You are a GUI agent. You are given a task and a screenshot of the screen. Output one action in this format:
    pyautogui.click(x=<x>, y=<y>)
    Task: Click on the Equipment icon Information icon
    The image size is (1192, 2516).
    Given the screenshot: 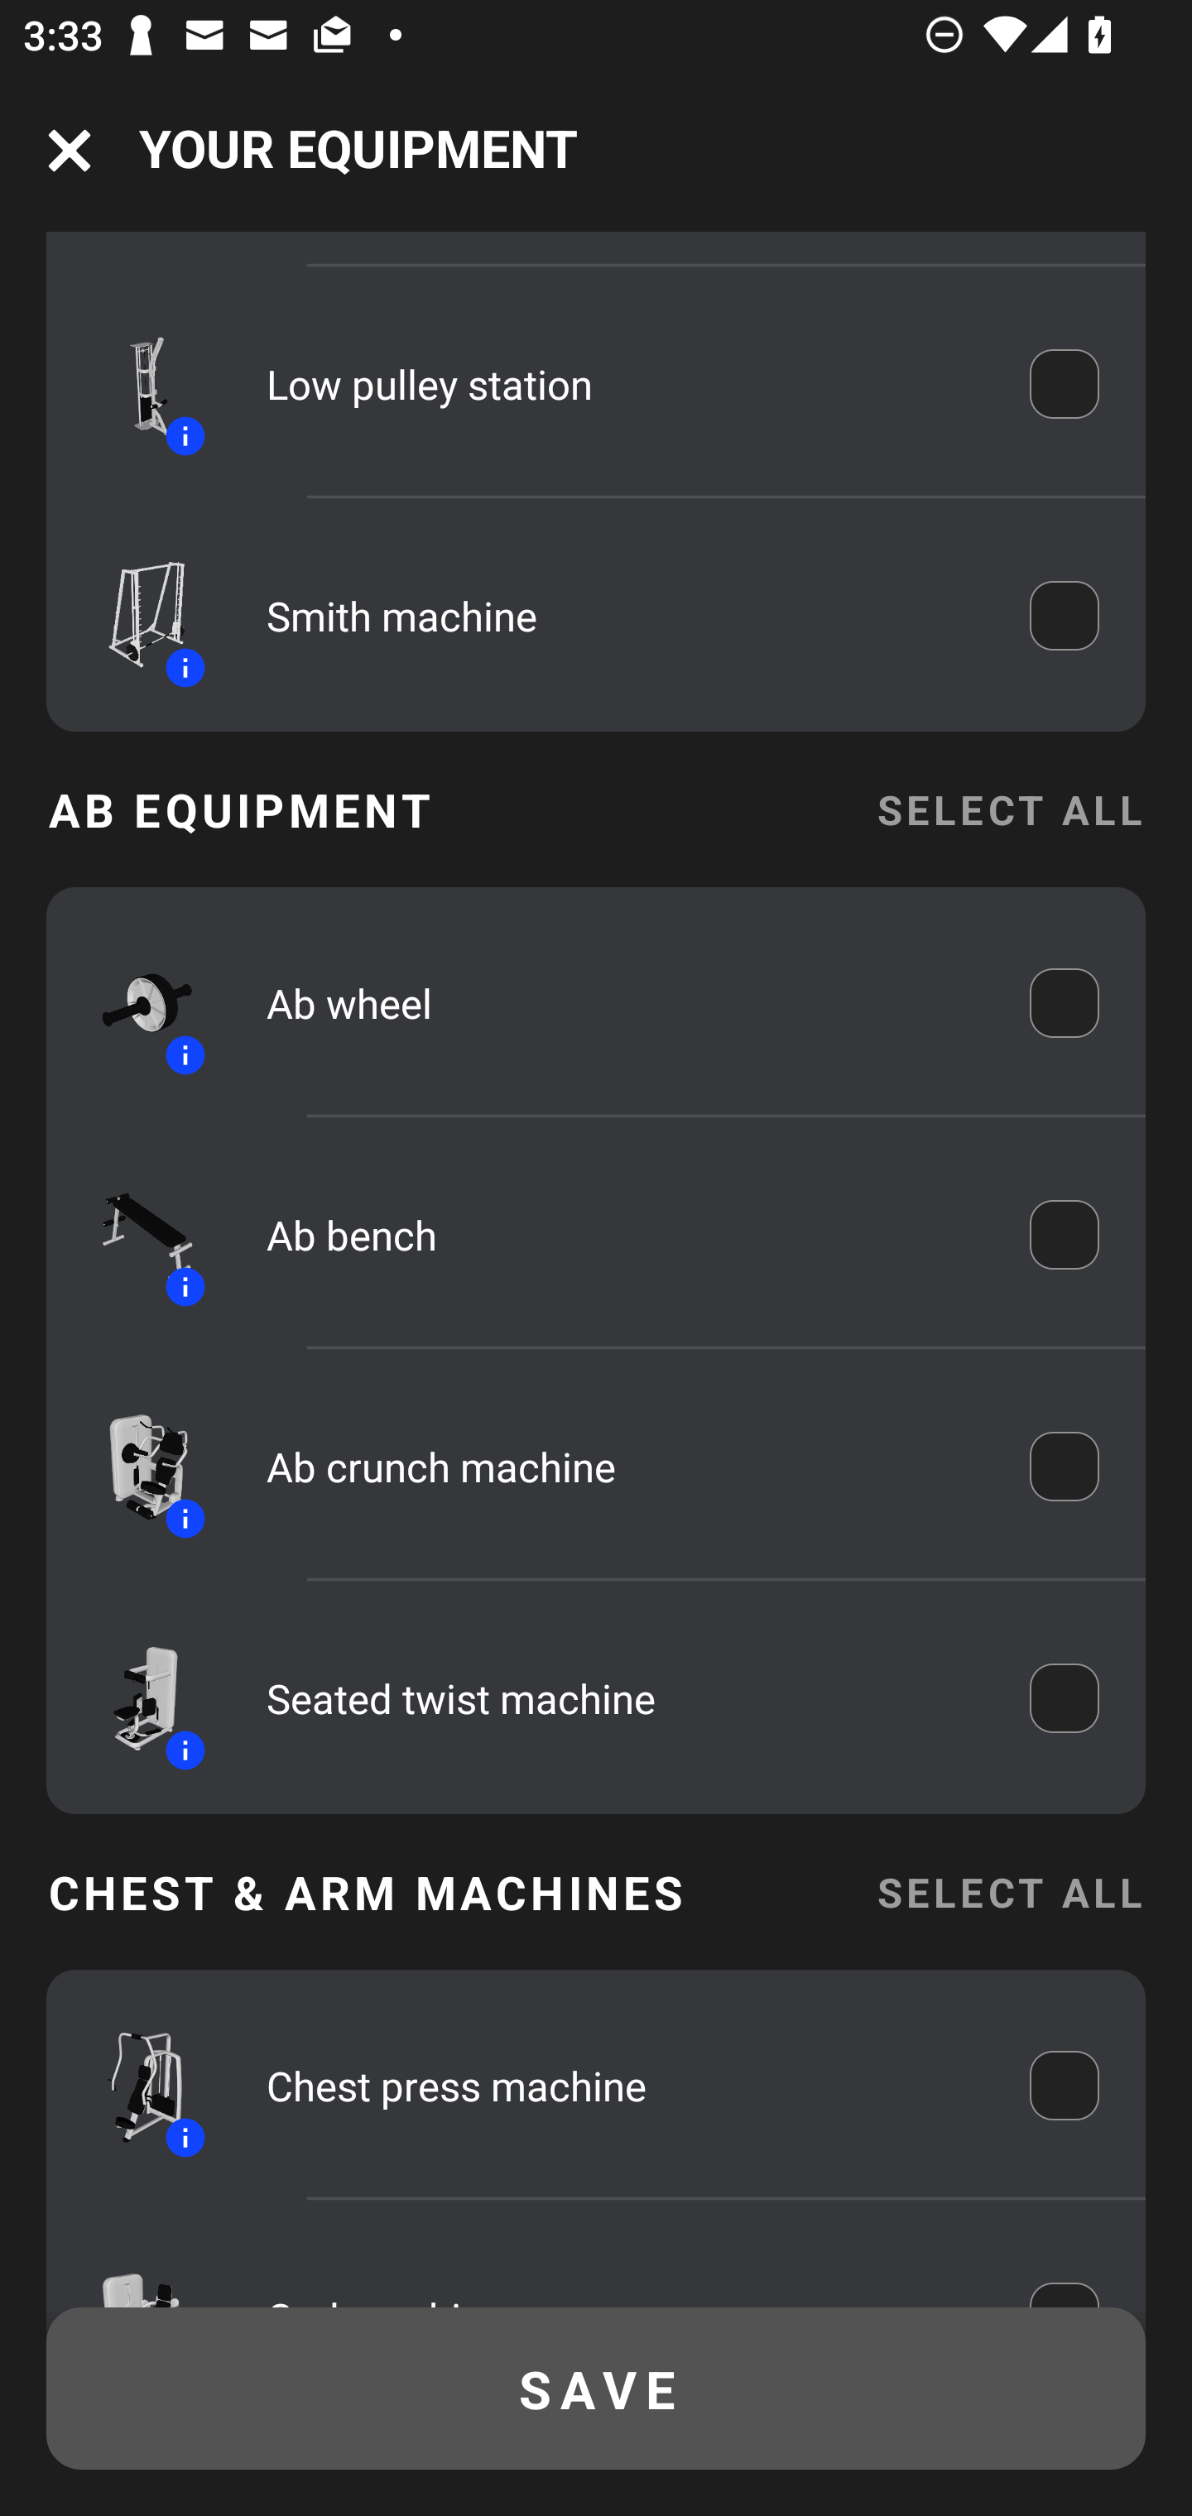 What is the action you would take?
    pyautogui.click(x=133, y=1698)
    